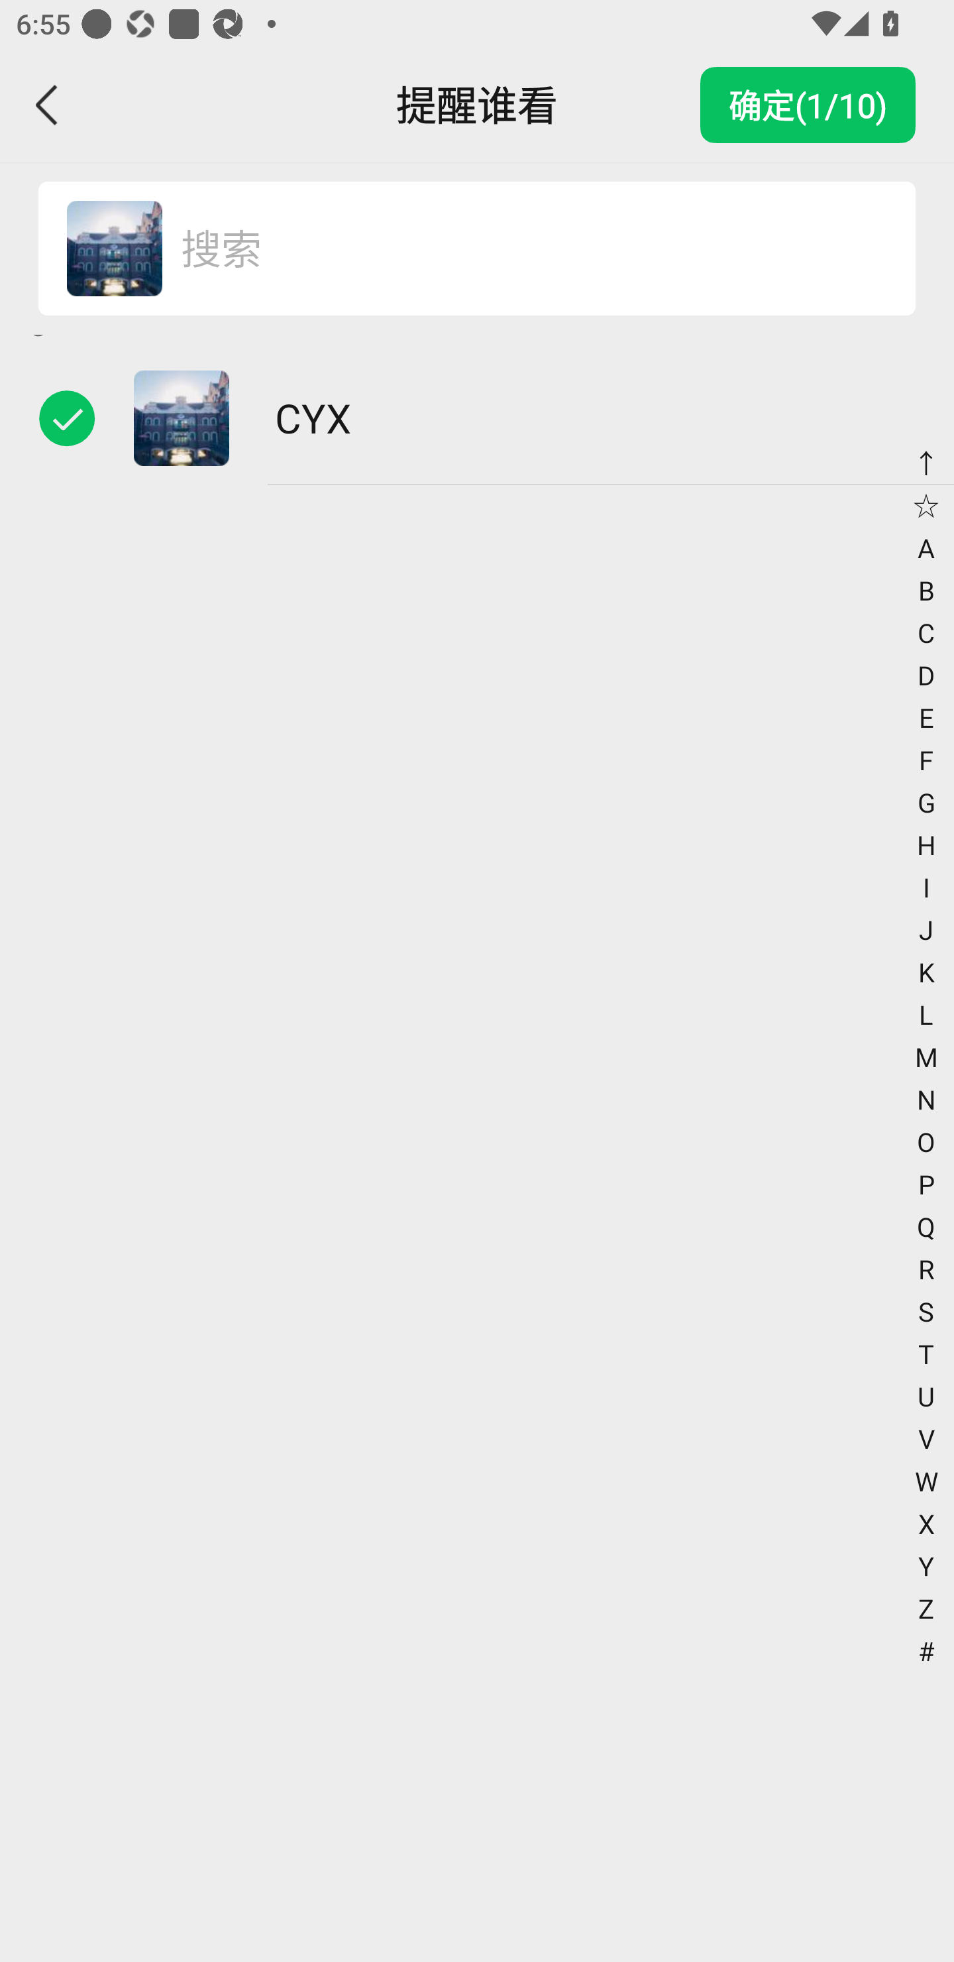 This screenshot has width=954, height=1962. I want to click on CYX, so click(114, 249).